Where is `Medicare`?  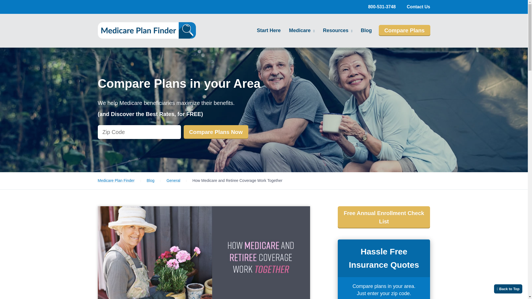 Medicare is located at coordinates (302, 30).